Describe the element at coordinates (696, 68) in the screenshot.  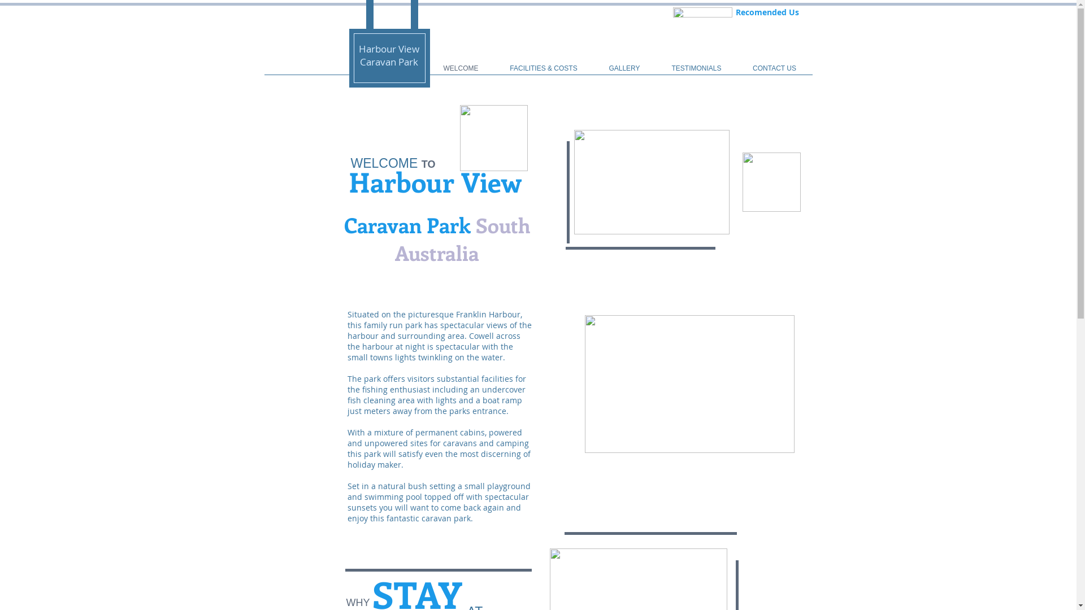
I see `TESTIMONIALS` at that location.